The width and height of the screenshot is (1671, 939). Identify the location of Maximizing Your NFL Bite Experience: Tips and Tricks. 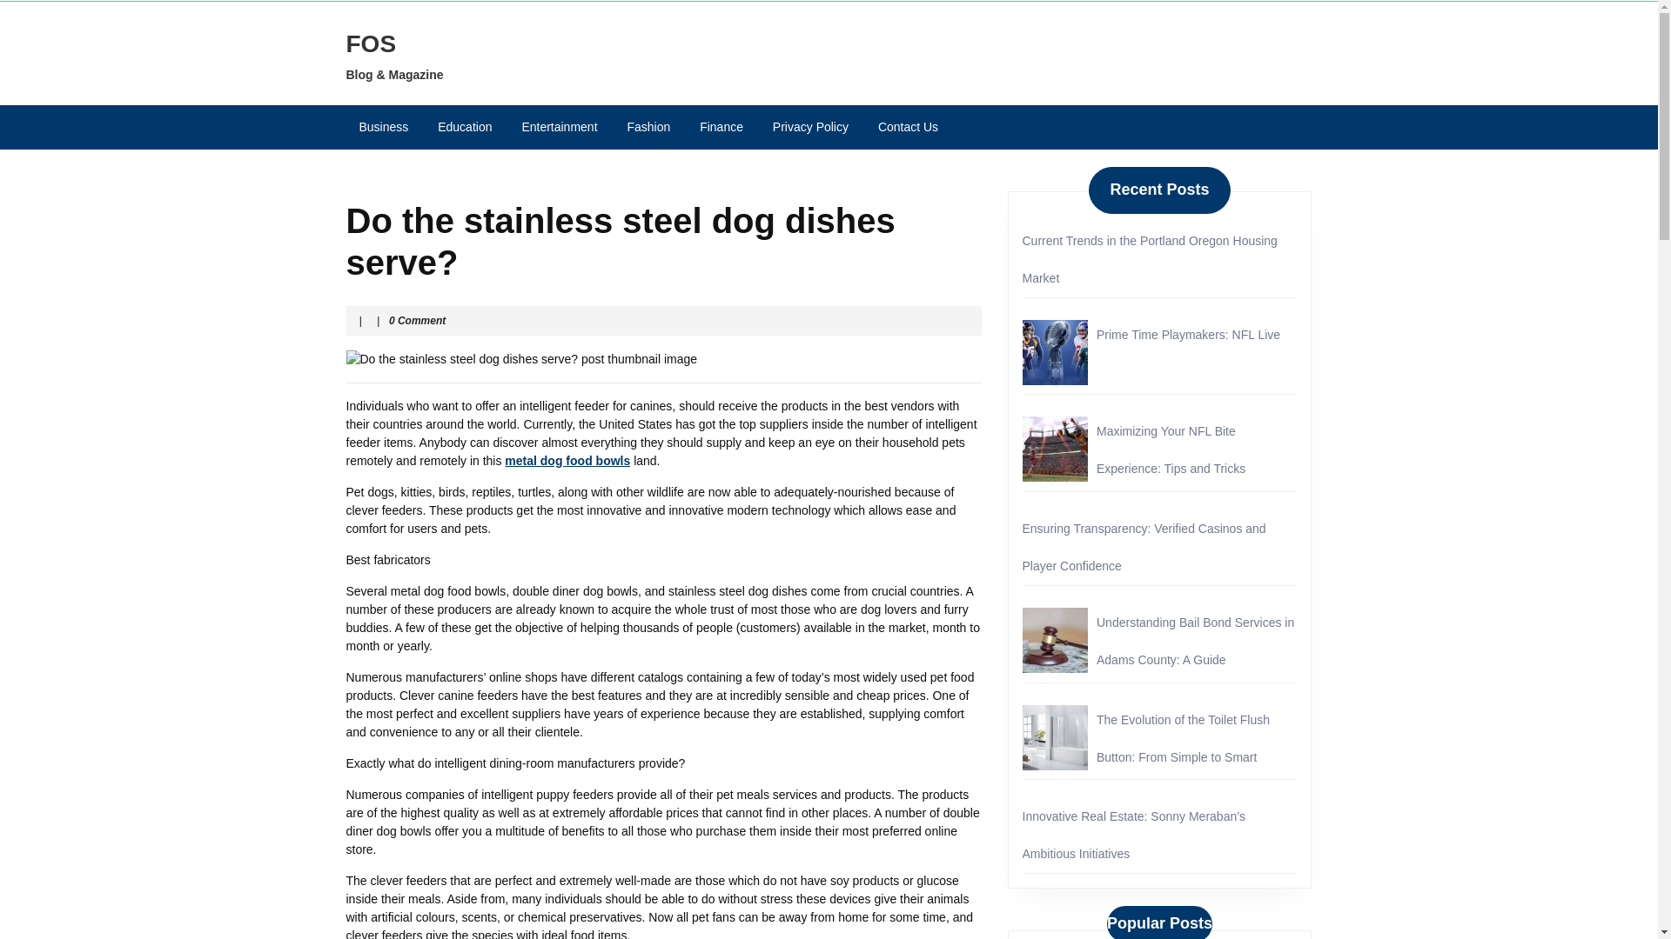
(1170, 450).